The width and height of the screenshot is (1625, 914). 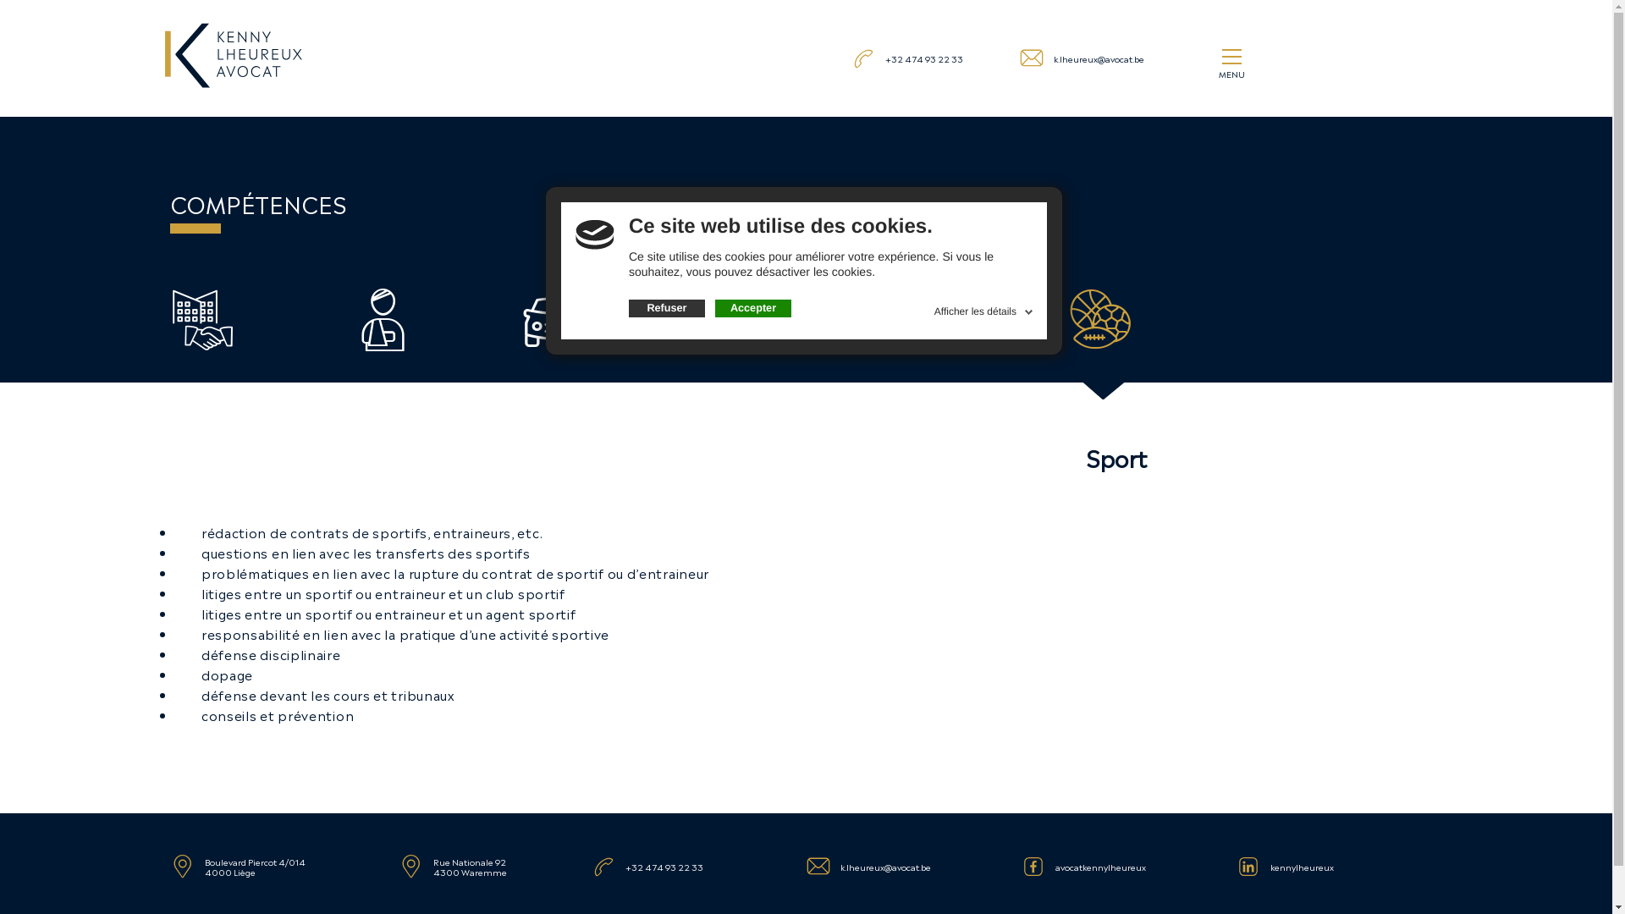 I want to click on kennylheureux, so click(x=1302, y=867).